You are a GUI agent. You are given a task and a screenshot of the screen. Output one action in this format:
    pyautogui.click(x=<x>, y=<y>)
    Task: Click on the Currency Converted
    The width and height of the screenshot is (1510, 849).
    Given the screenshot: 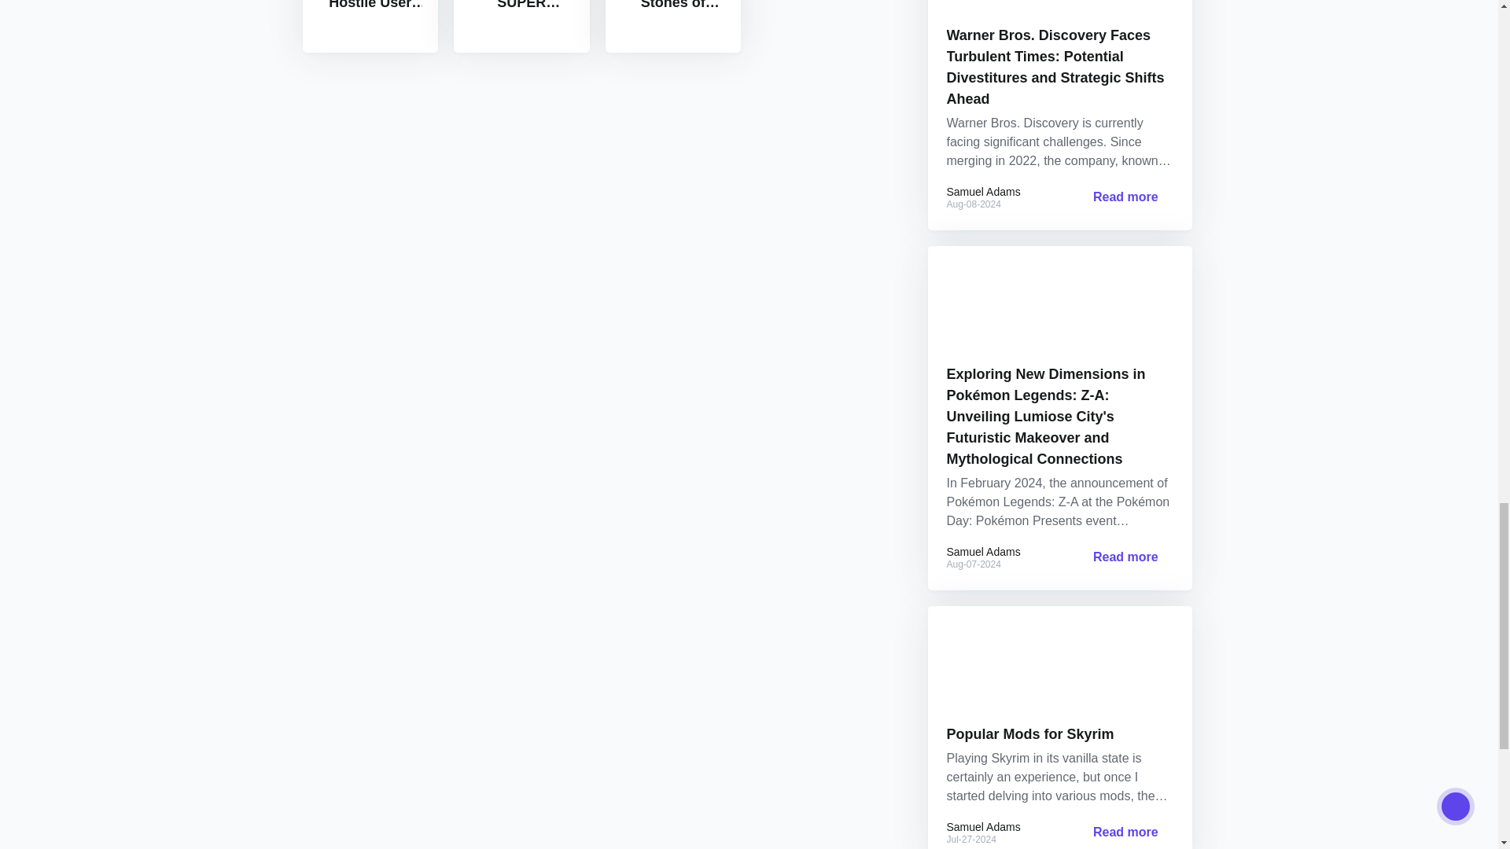 What is the action you would take?
    pyautogui.click(x=673, y=6)
    